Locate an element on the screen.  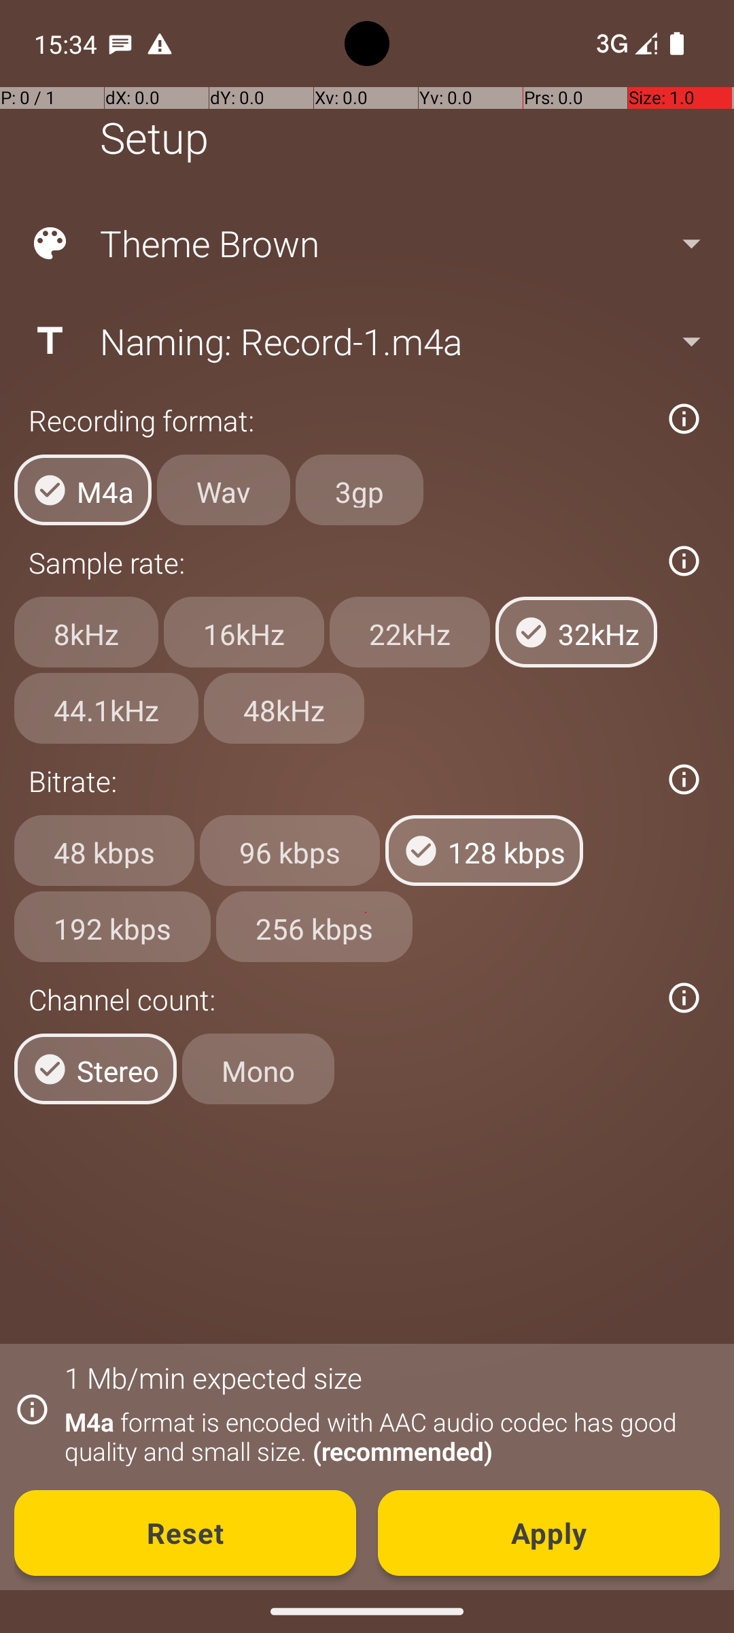
Recording format: is located at coordinates (338, 420).